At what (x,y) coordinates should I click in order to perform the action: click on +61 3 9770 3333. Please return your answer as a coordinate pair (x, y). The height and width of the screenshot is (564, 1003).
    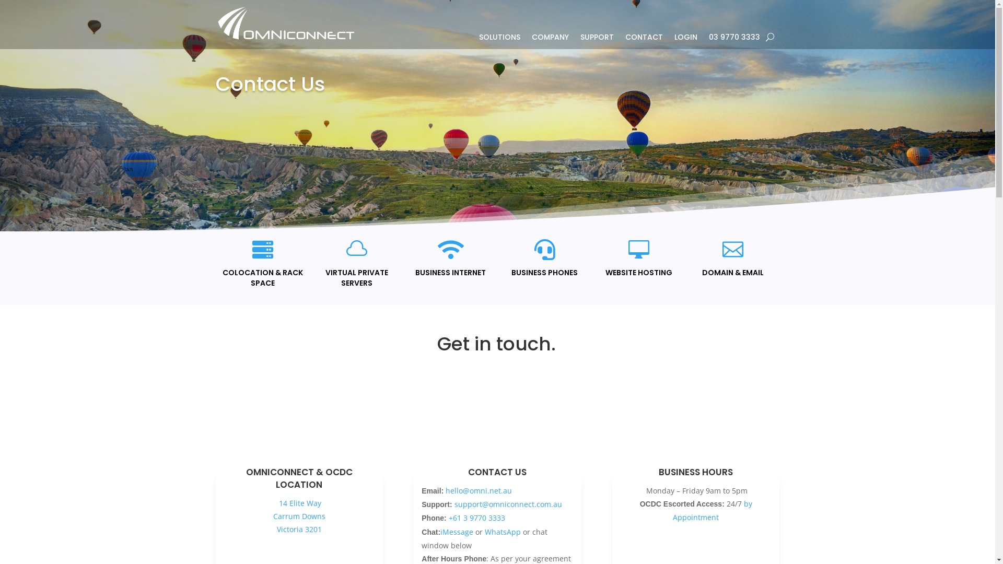
    Looking at the image, I should click on (477, 518).